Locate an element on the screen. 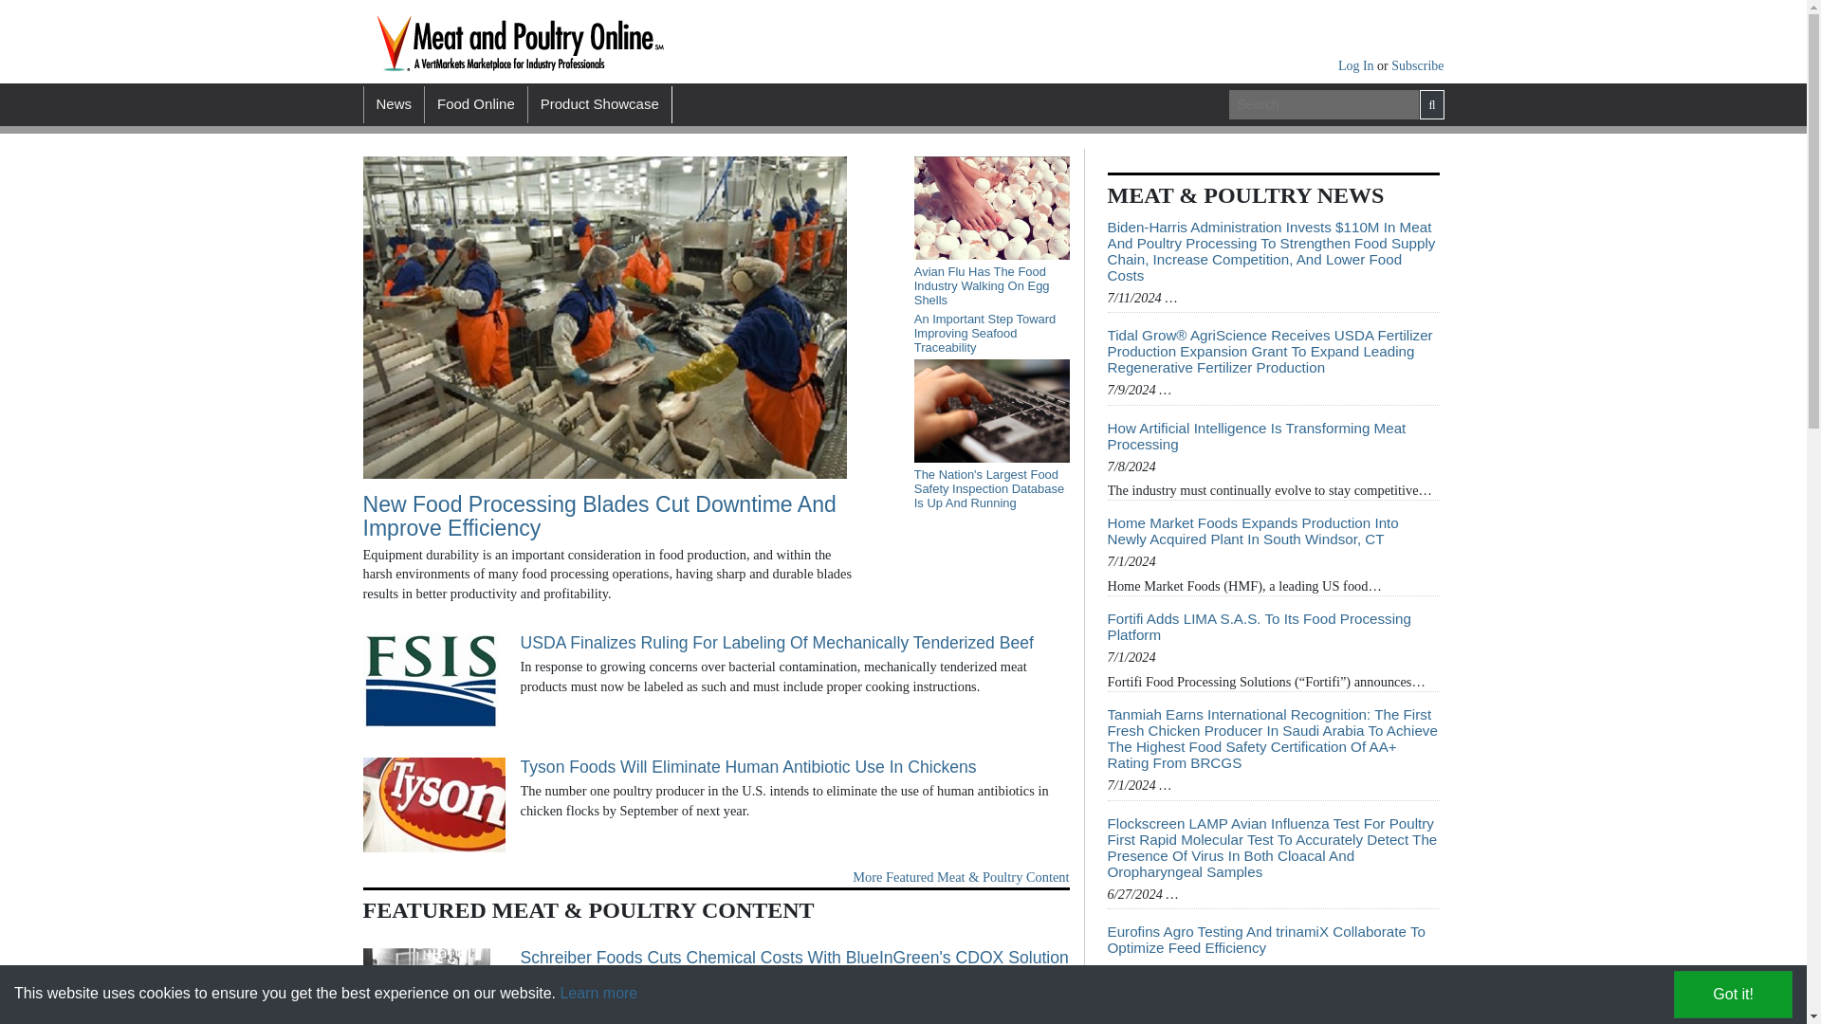 This screenshot has height=1024, width=1821. Subscribe is located at coordinates (1417, 64).